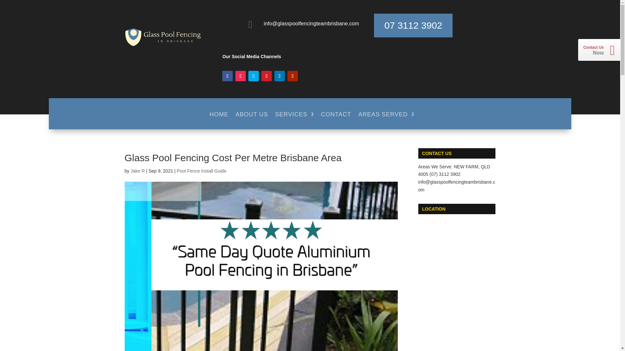 The height and width of the screenshot is (351, 625). What do you see at coordinates (253, 76) in the screenshot?
I see `Follow on Twitter` at bounding box center [253, 76].